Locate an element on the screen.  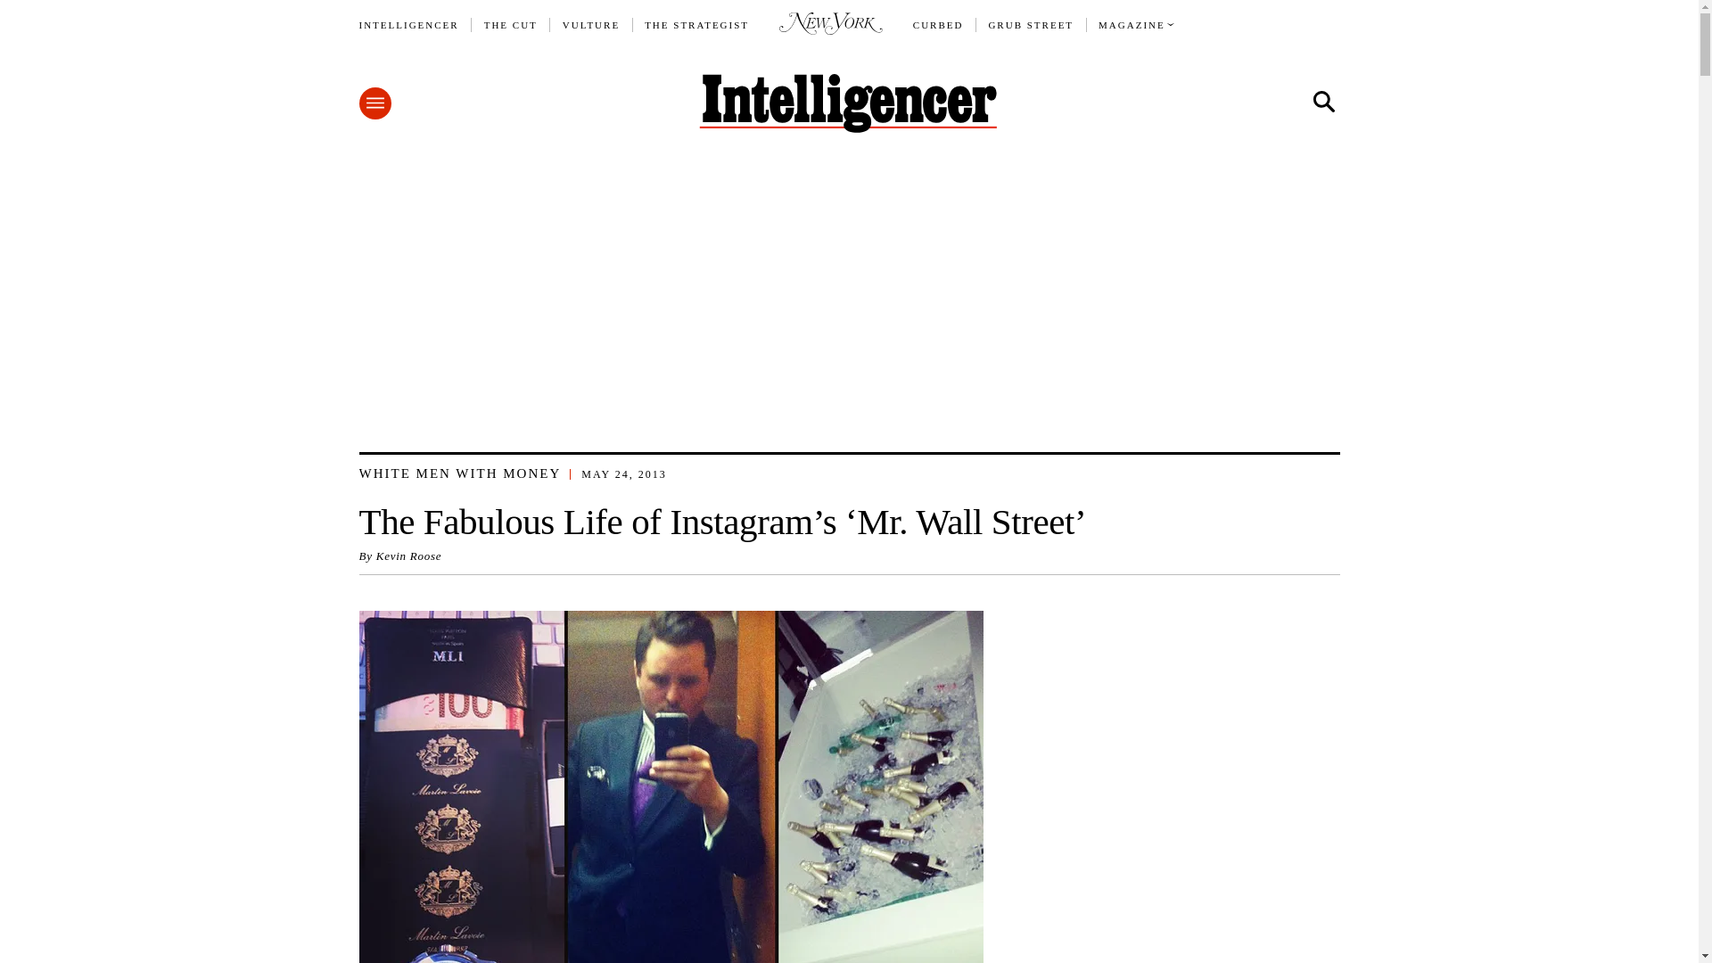
GRUB STREET is located at coordinates (1030, 25).